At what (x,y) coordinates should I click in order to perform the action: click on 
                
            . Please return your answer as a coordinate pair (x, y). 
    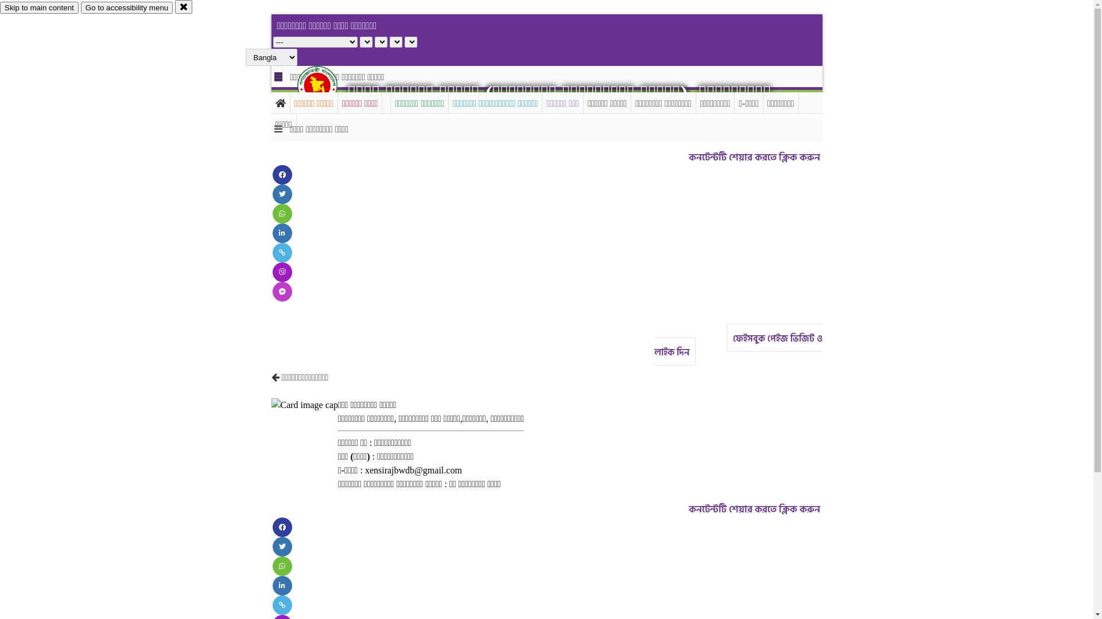
    Looking at the image, I should click on (327, 85).